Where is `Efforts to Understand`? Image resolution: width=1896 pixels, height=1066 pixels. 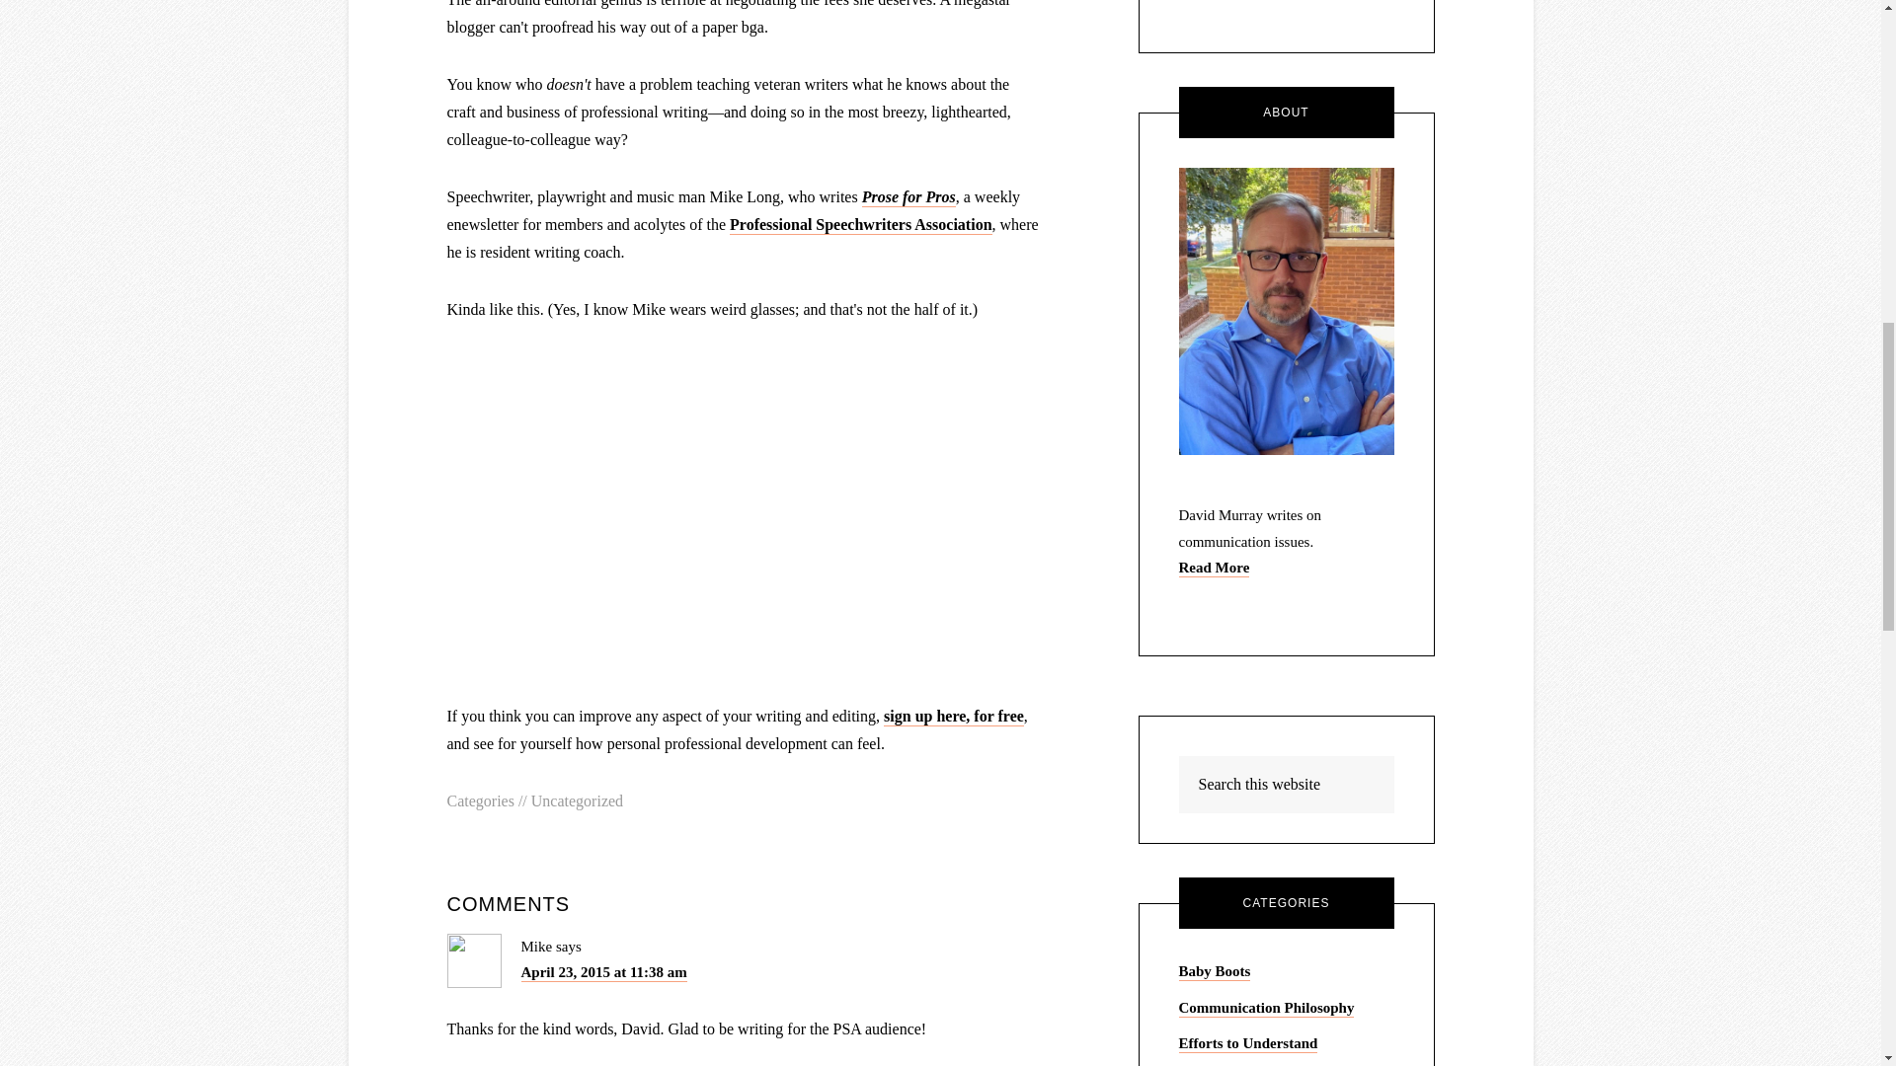
Efforts to Understand is located at coordinates (1248, 1044).